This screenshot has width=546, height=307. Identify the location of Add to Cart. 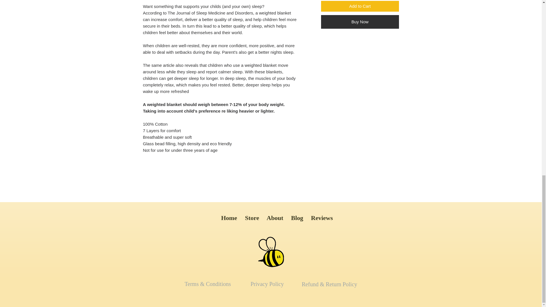
(359, 6).